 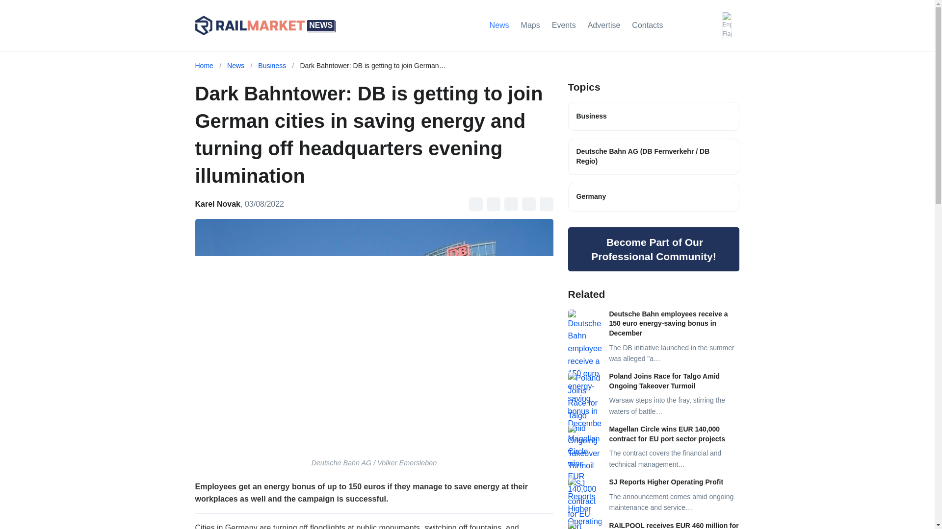 What do you see at coordinates (265, 25) in the screenshot?
I see `Back to Home` at bounding box center [265, 25].